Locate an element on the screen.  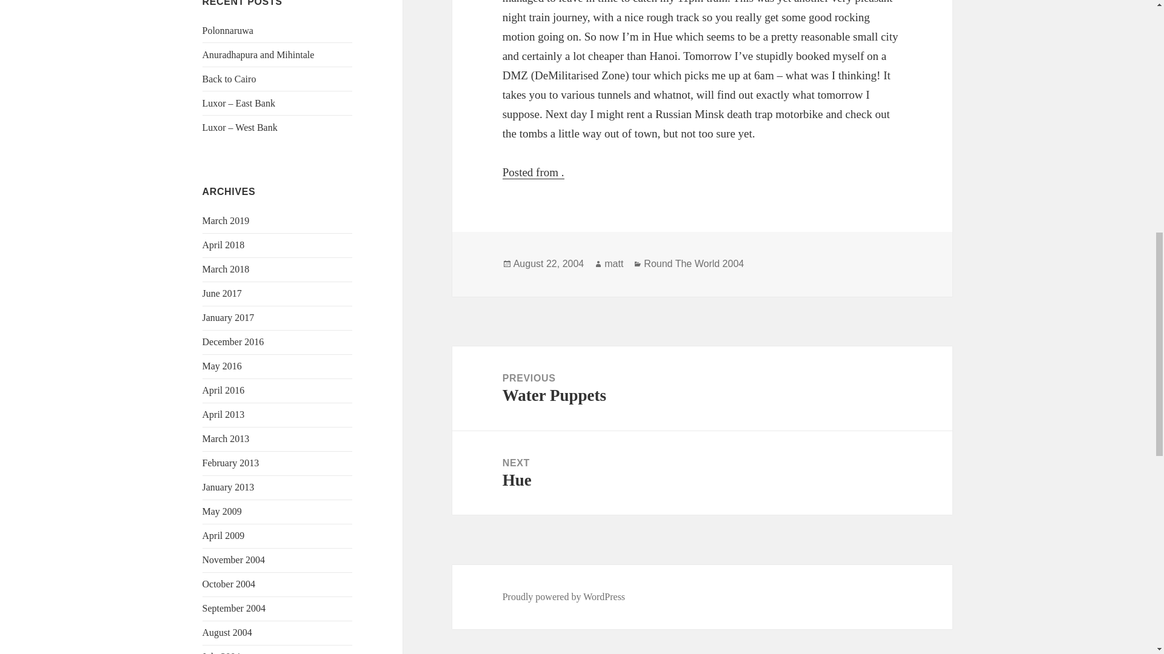
June 2017 is located at coordinates (222, 293).